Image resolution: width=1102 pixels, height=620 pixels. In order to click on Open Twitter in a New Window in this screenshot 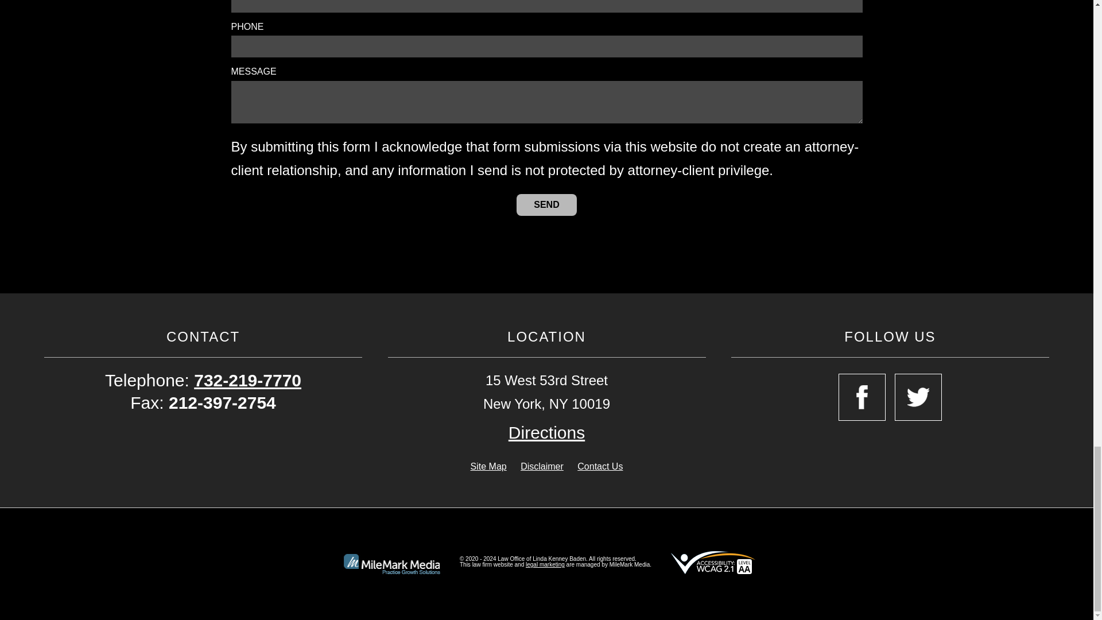, I will do `click(918, 397)`.